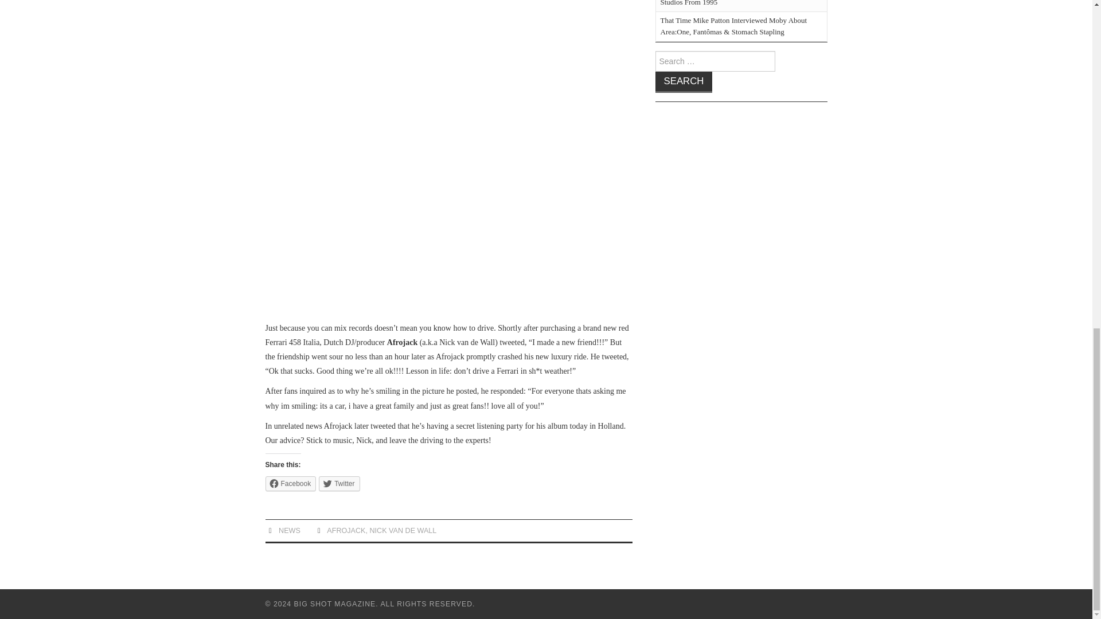 Image resolution: width=1101 pixels, height=619 pixels. Describe the element at coordinates (339, 484) in the screenshot. I see `Twitter` at that location.